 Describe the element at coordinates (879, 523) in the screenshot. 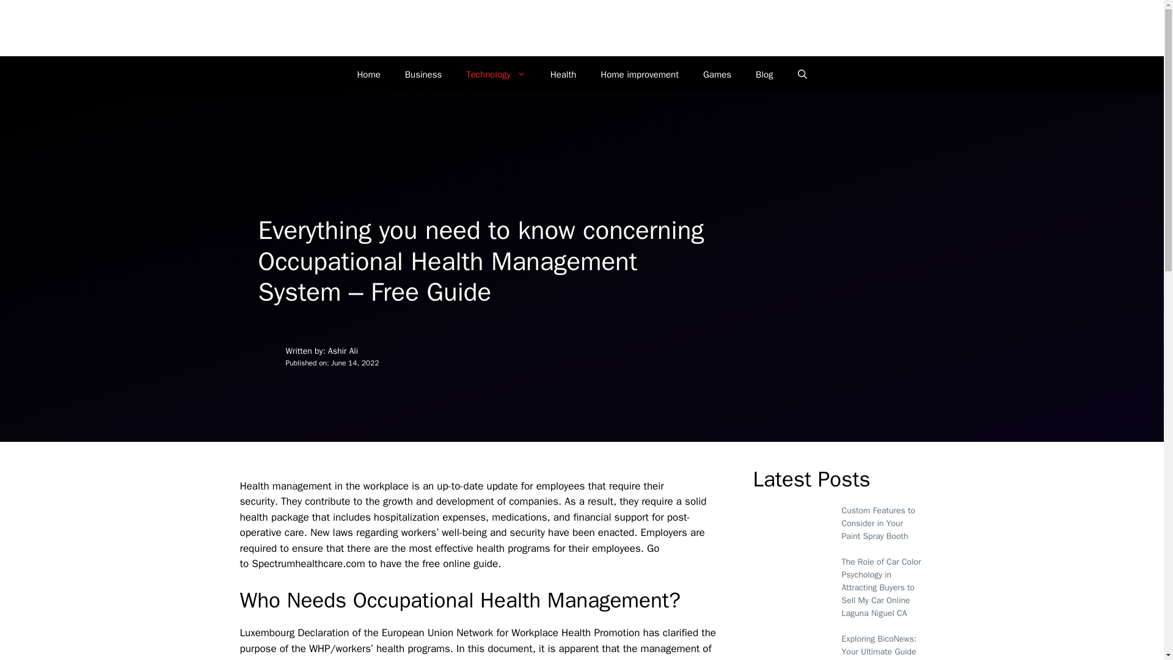

I see `Custom Features to Consider in Your Paint Spray Booth` at that location.